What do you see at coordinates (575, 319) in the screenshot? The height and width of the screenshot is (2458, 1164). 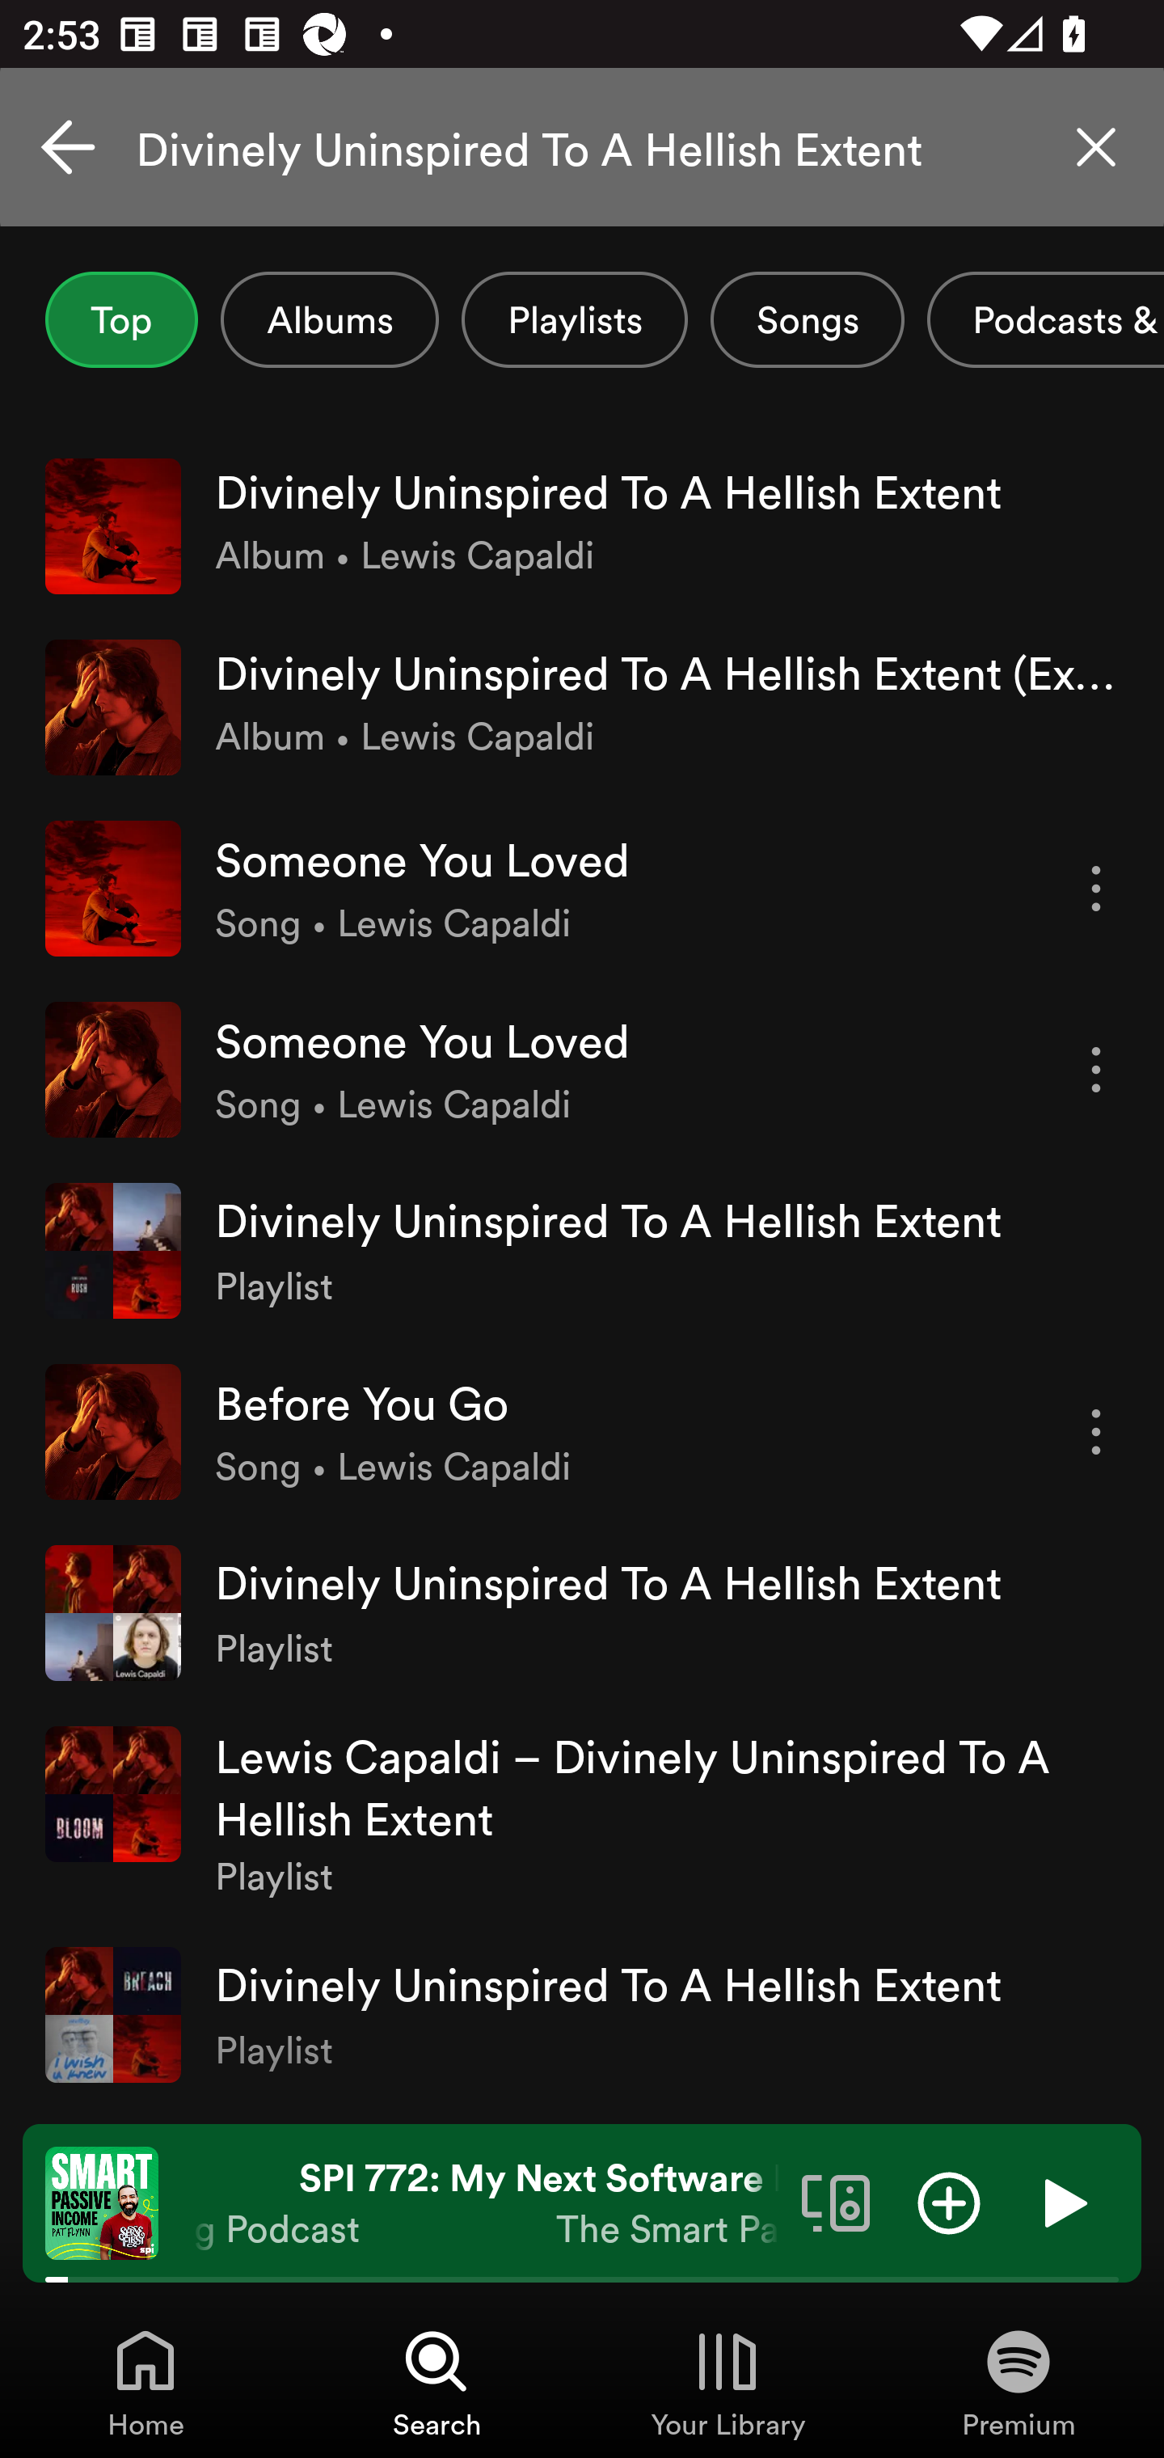 I see `Playlists` at bounding box center [575, 319].